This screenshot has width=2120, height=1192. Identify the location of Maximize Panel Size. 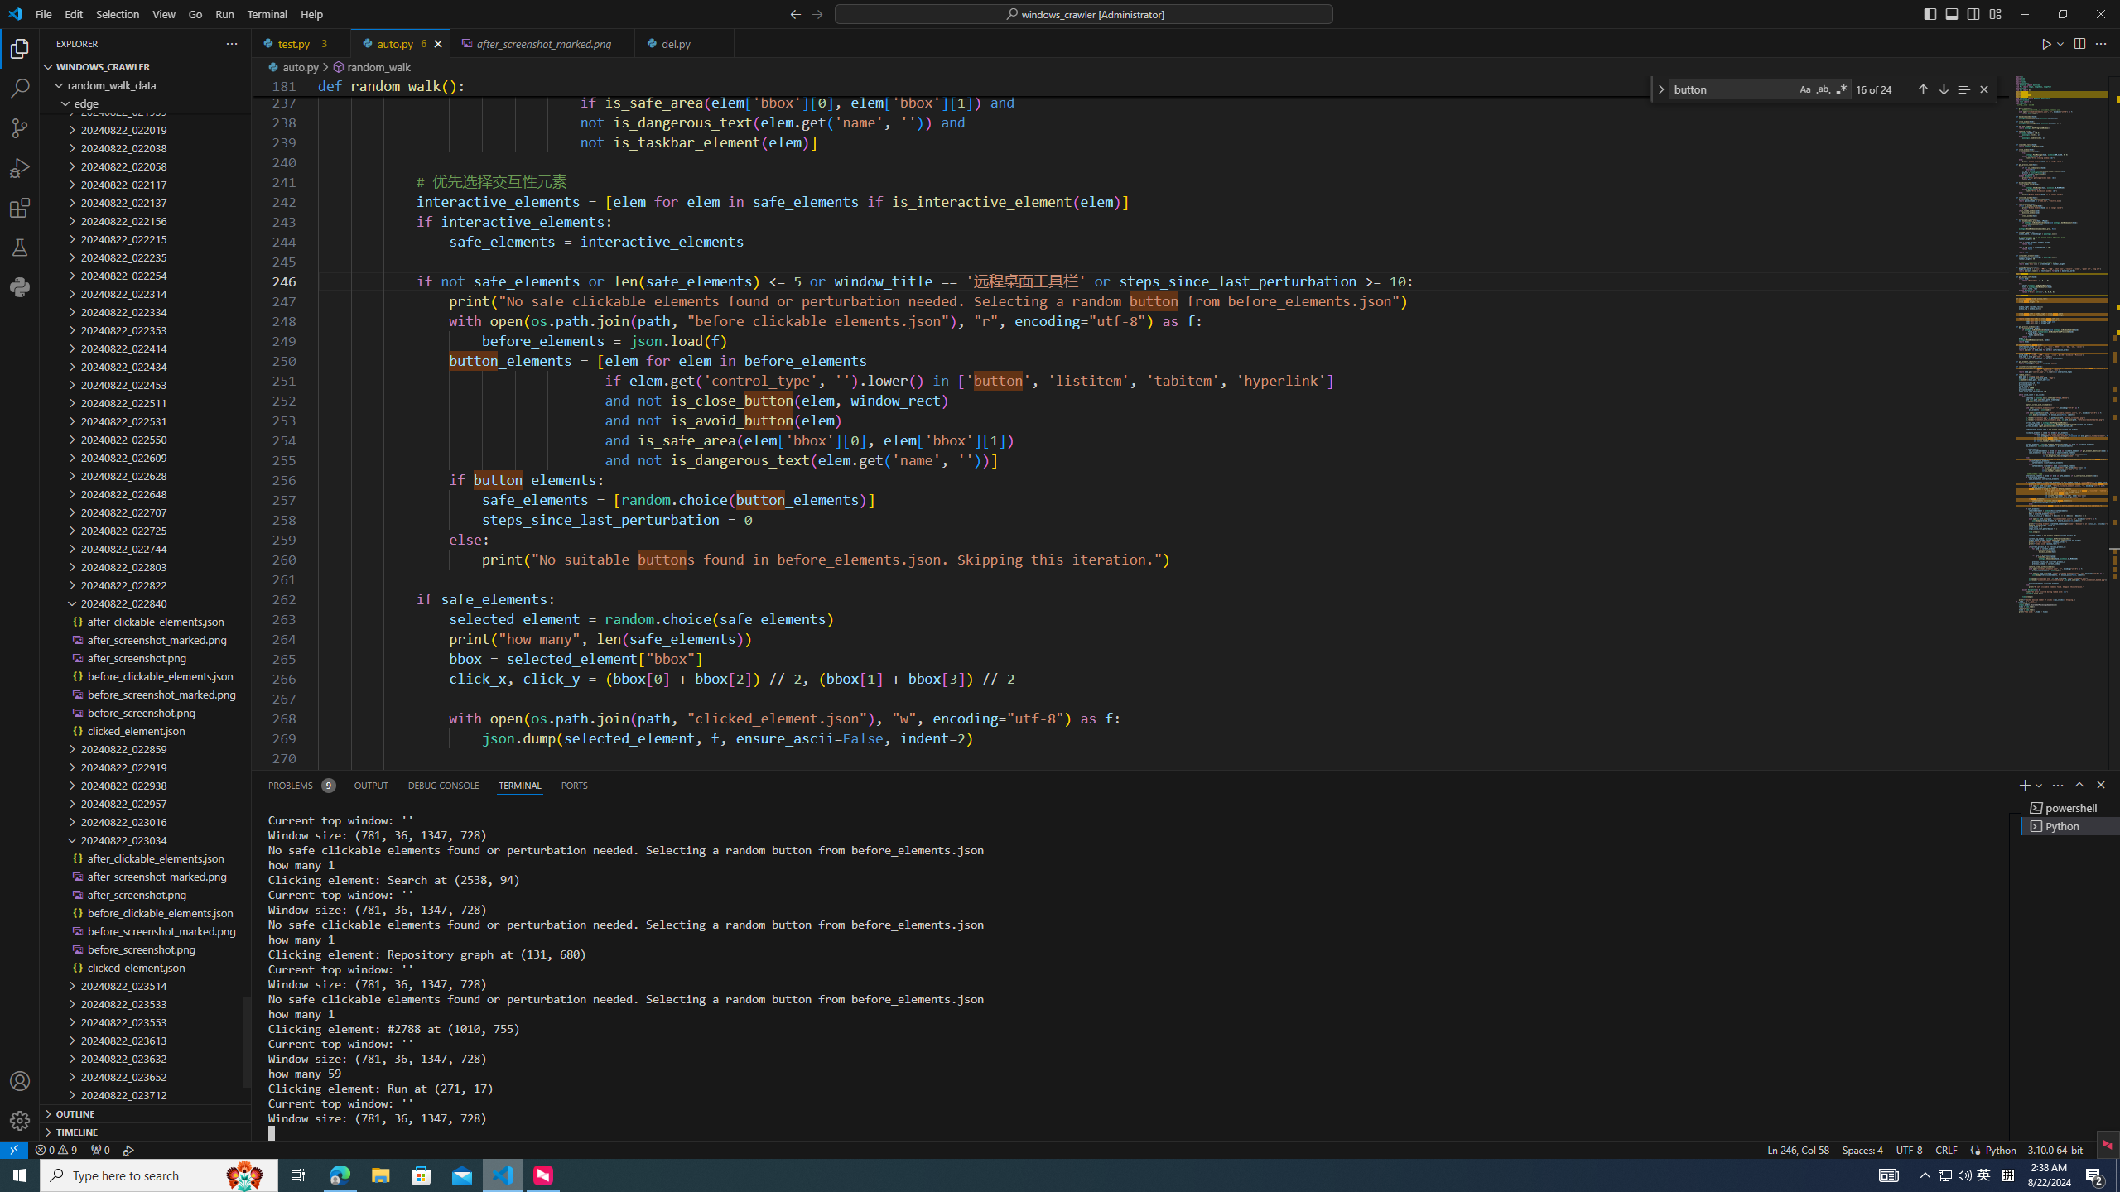
(2079, 785).